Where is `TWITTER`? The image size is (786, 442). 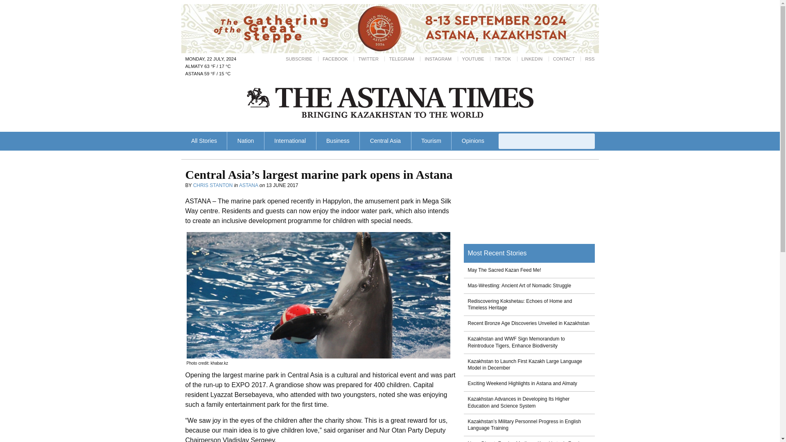 TWITTER is located at coordinates (368, 59).